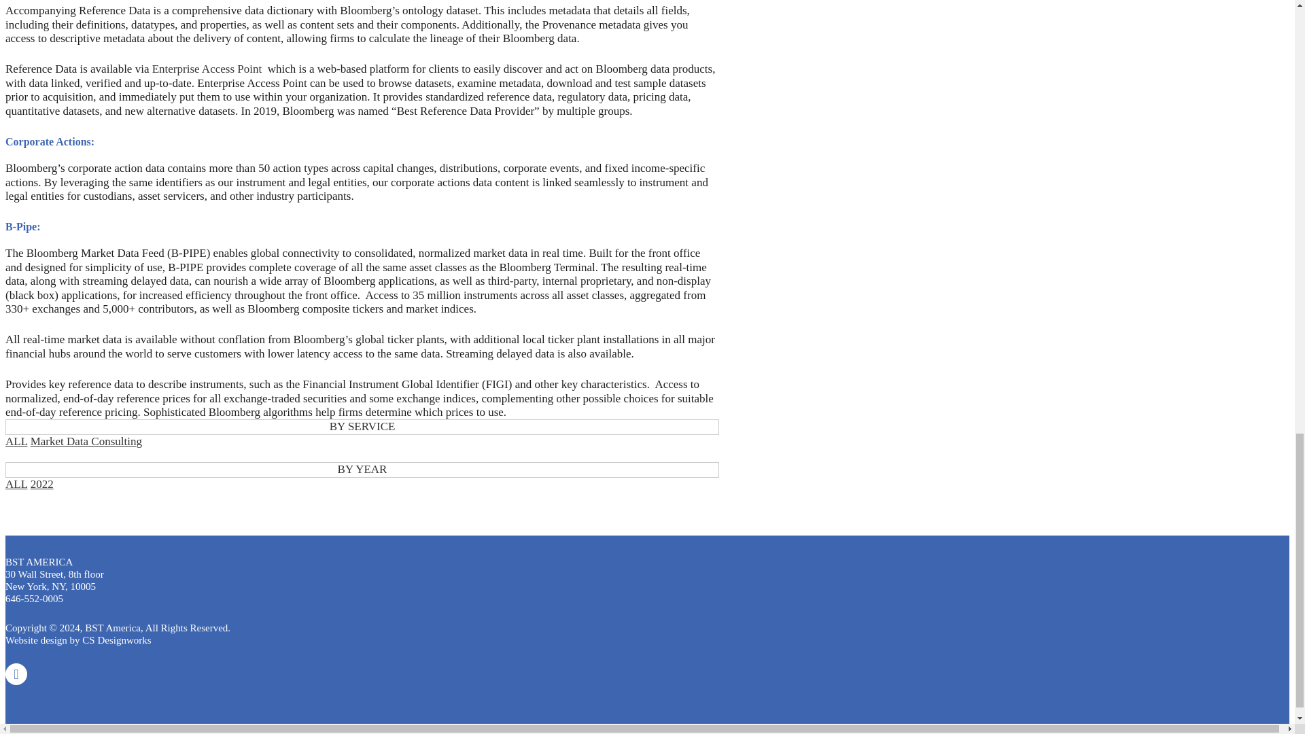 Image resolution: width=1305 pixels, height=734 pixels. Describe the element at coordinates (16, 441) in the screenshot. I see `ALL` at that location.